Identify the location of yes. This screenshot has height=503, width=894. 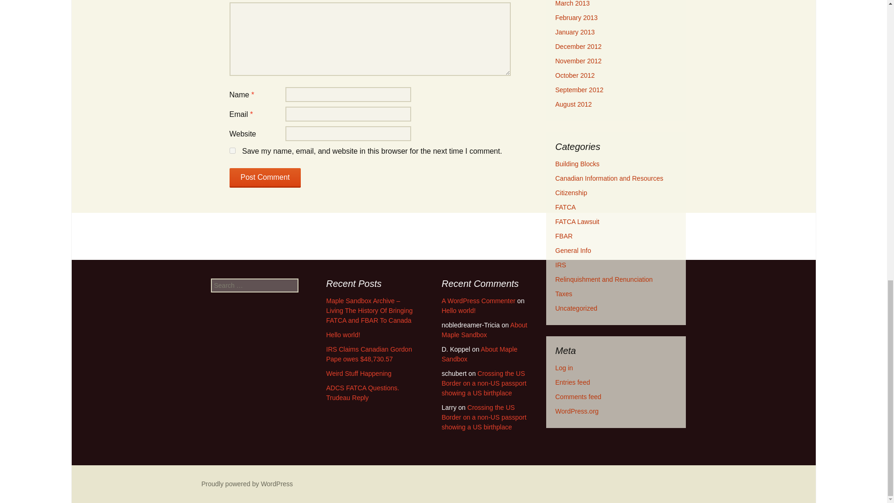
(232, 151).